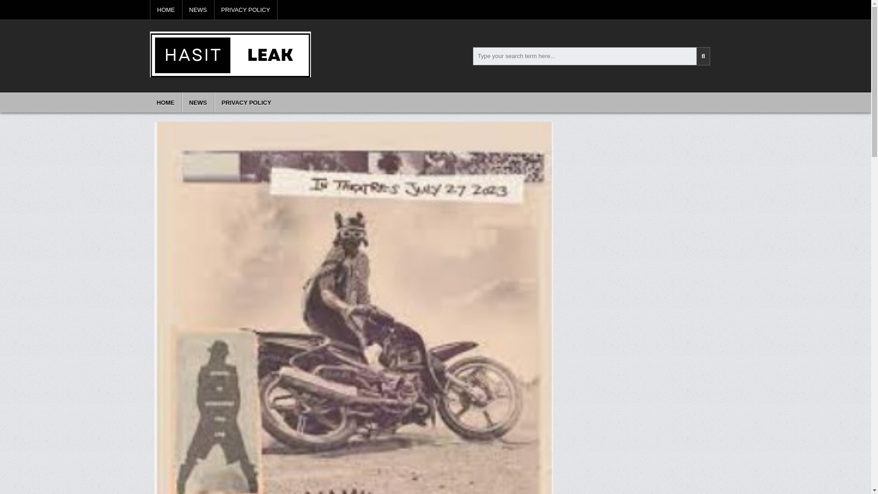 This screenshot has height=494, width=878. What do you see at coordinates (166, 10) in the screenshot?
I see `HOME` at bounding box center [166, 10].